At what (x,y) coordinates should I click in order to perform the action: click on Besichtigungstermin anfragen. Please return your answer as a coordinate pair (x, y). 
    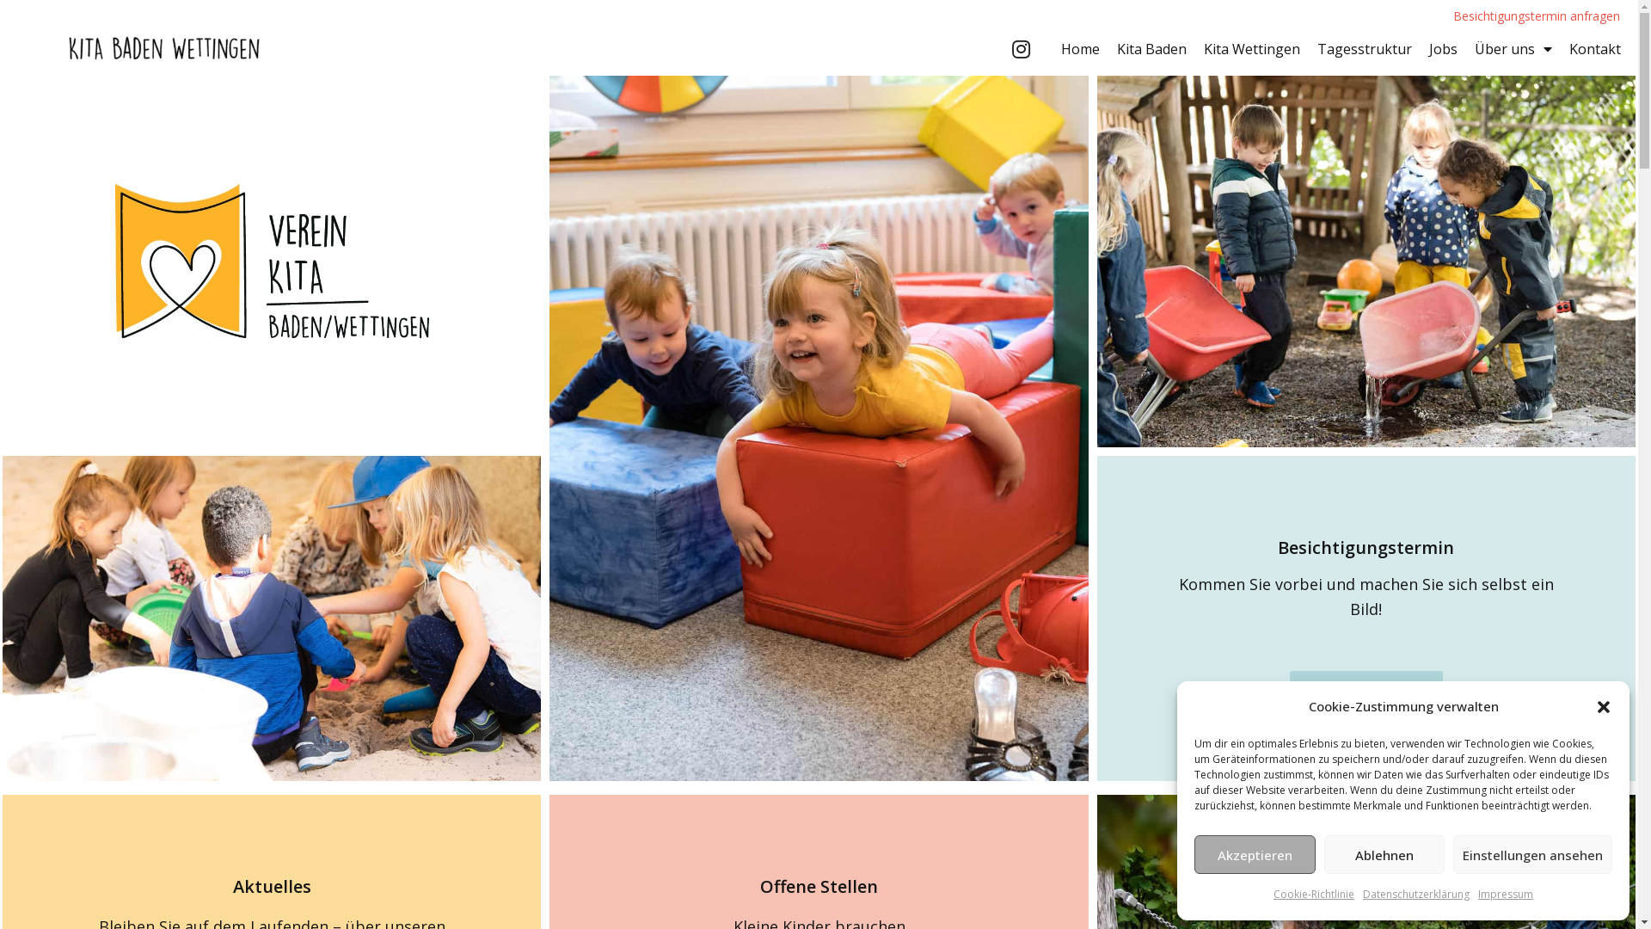
    Looking at the image, I should click on (1537, 17).